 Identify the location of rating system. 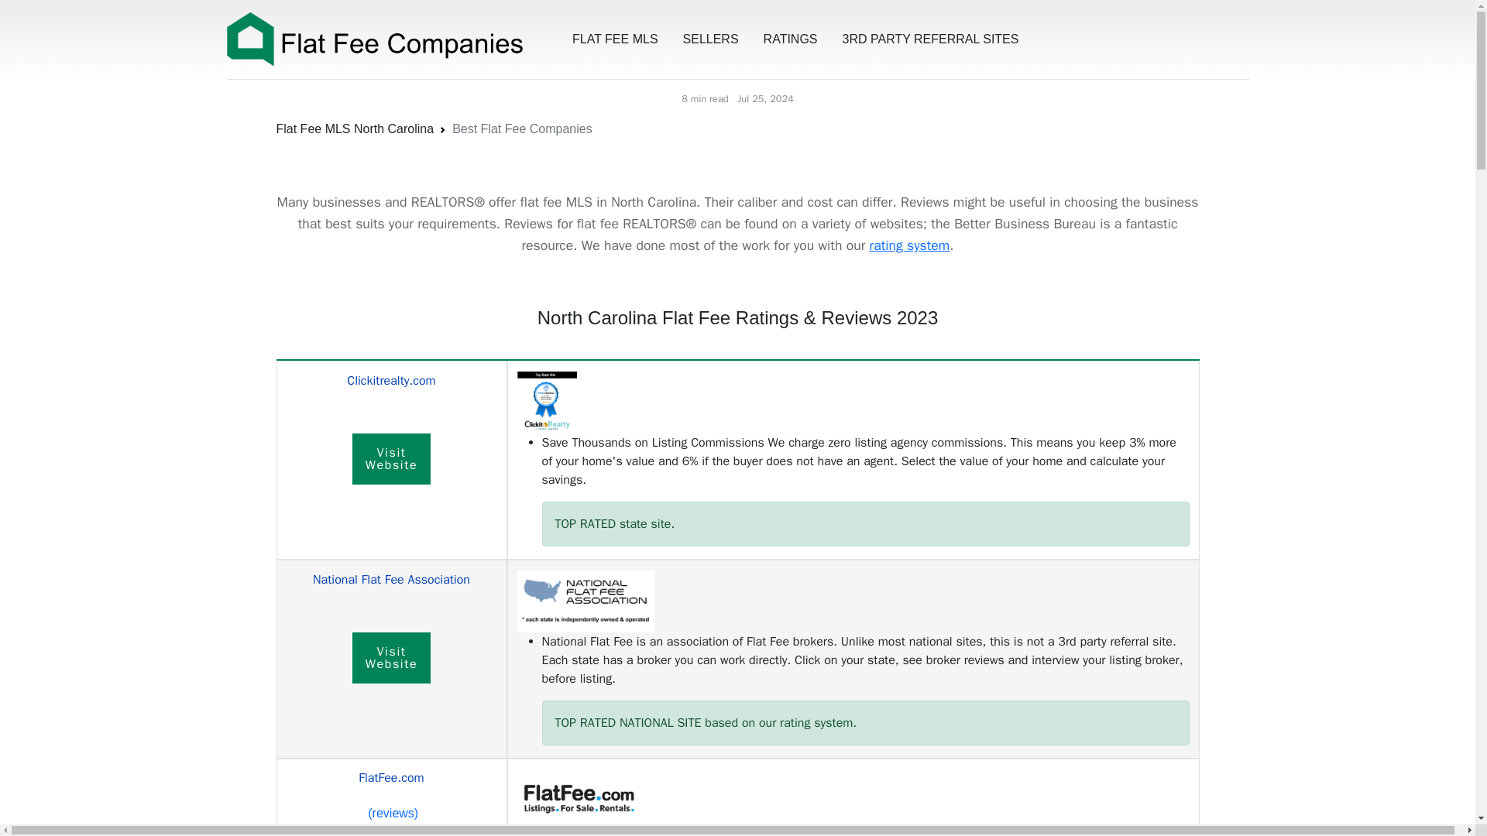
(390, 579).